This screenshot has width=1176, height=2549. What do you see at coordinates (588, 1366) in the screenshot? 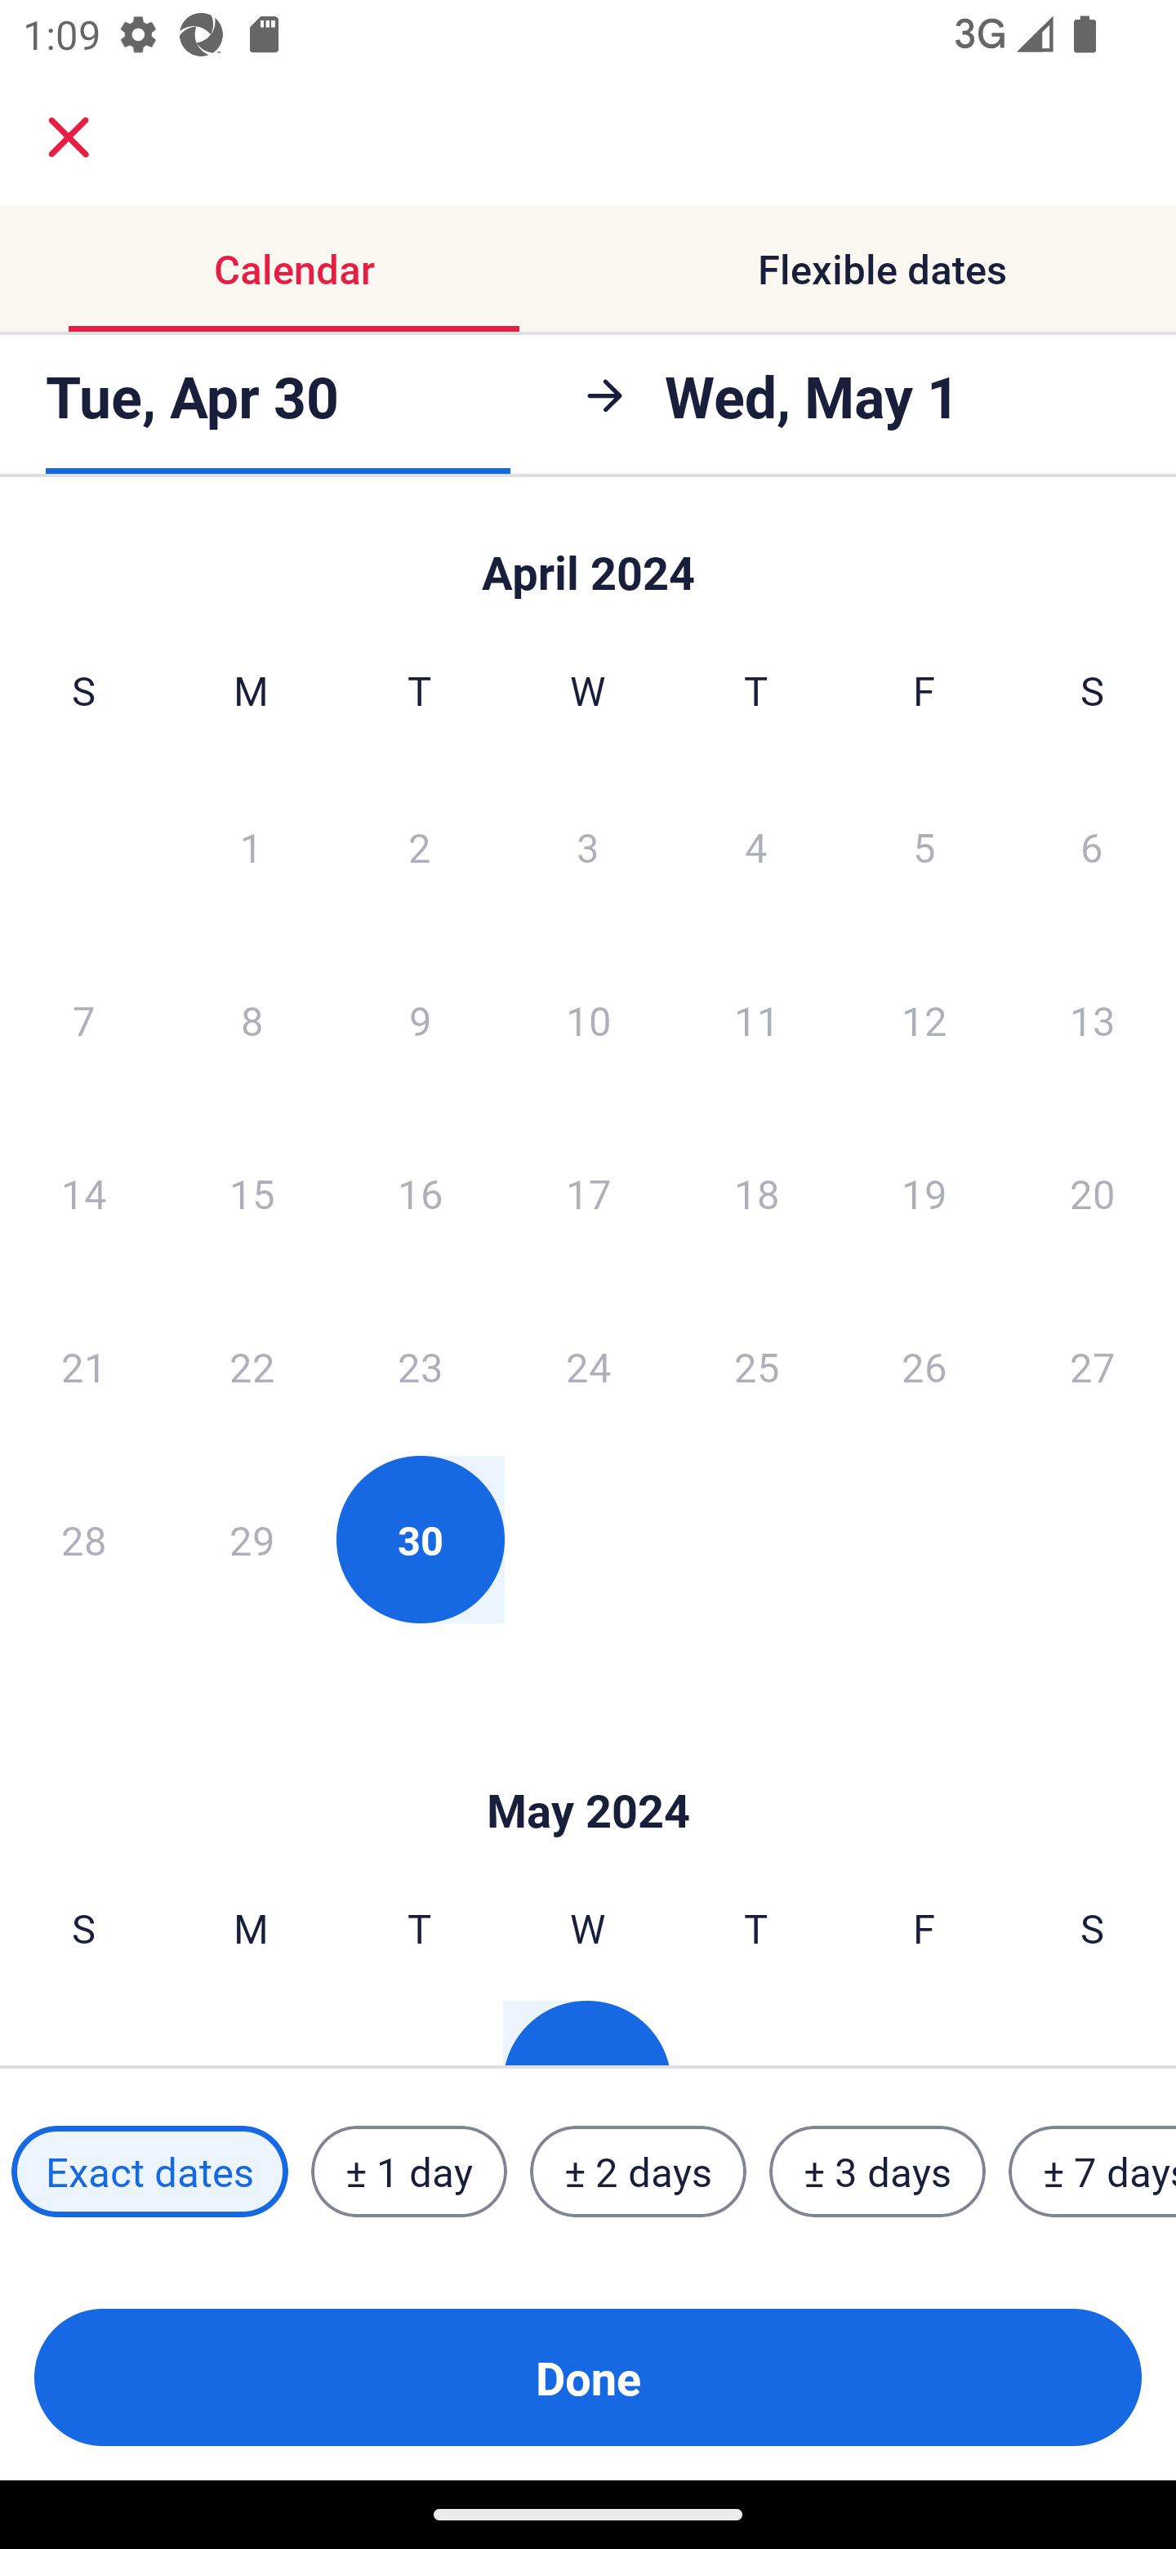
I see `24 Wednesday, April 24, 2024` at bounding box center [588, 1366].